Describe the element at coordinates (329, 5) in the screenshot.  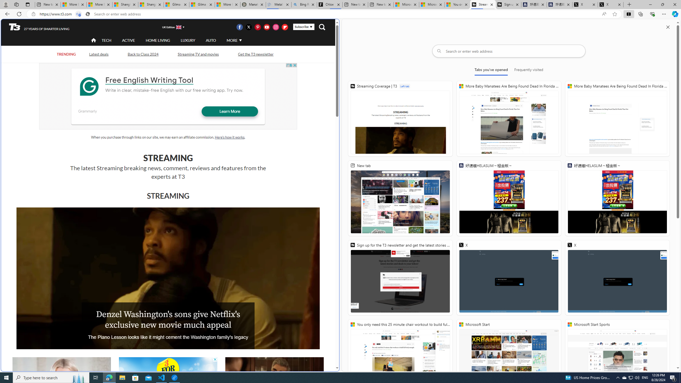
I see `Chloe Sorvino` at that location.